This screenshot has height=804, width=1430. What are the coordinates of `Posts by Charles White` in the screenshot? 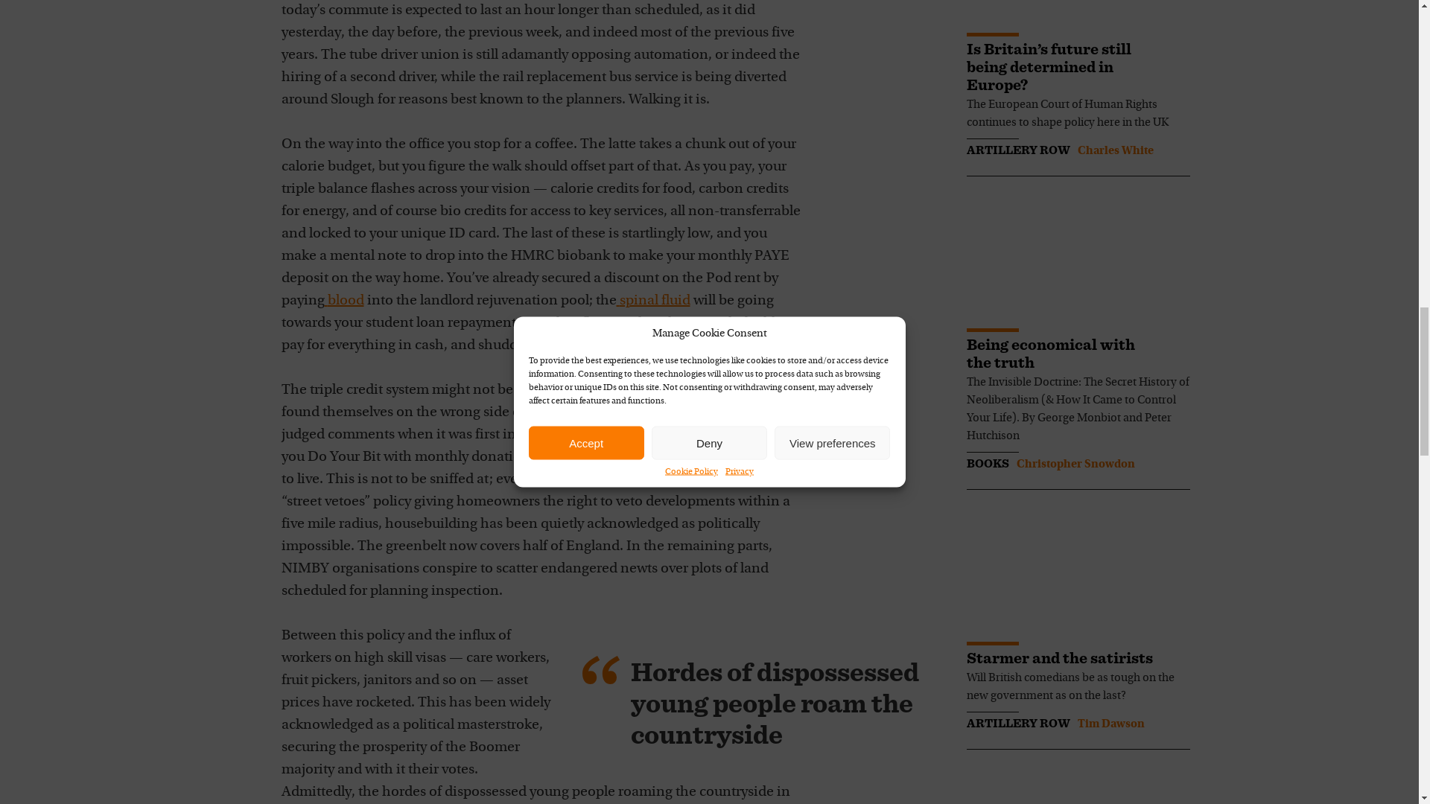 It's located at (1114, 150).